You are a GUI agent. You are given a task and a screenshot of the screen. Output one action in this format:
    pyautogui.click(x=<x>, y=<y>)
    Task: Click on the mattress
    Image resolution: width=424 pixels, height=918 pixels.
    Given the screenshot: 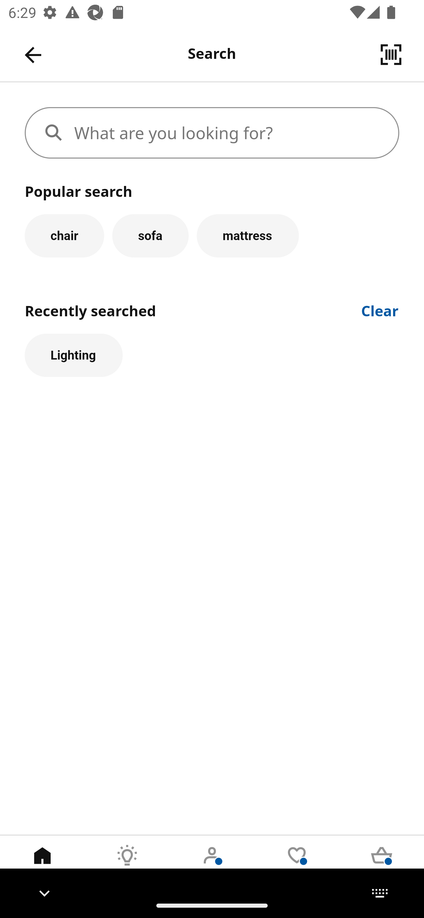 What is the action you would take?
    pyautogui.click(x=248, y=235)
    